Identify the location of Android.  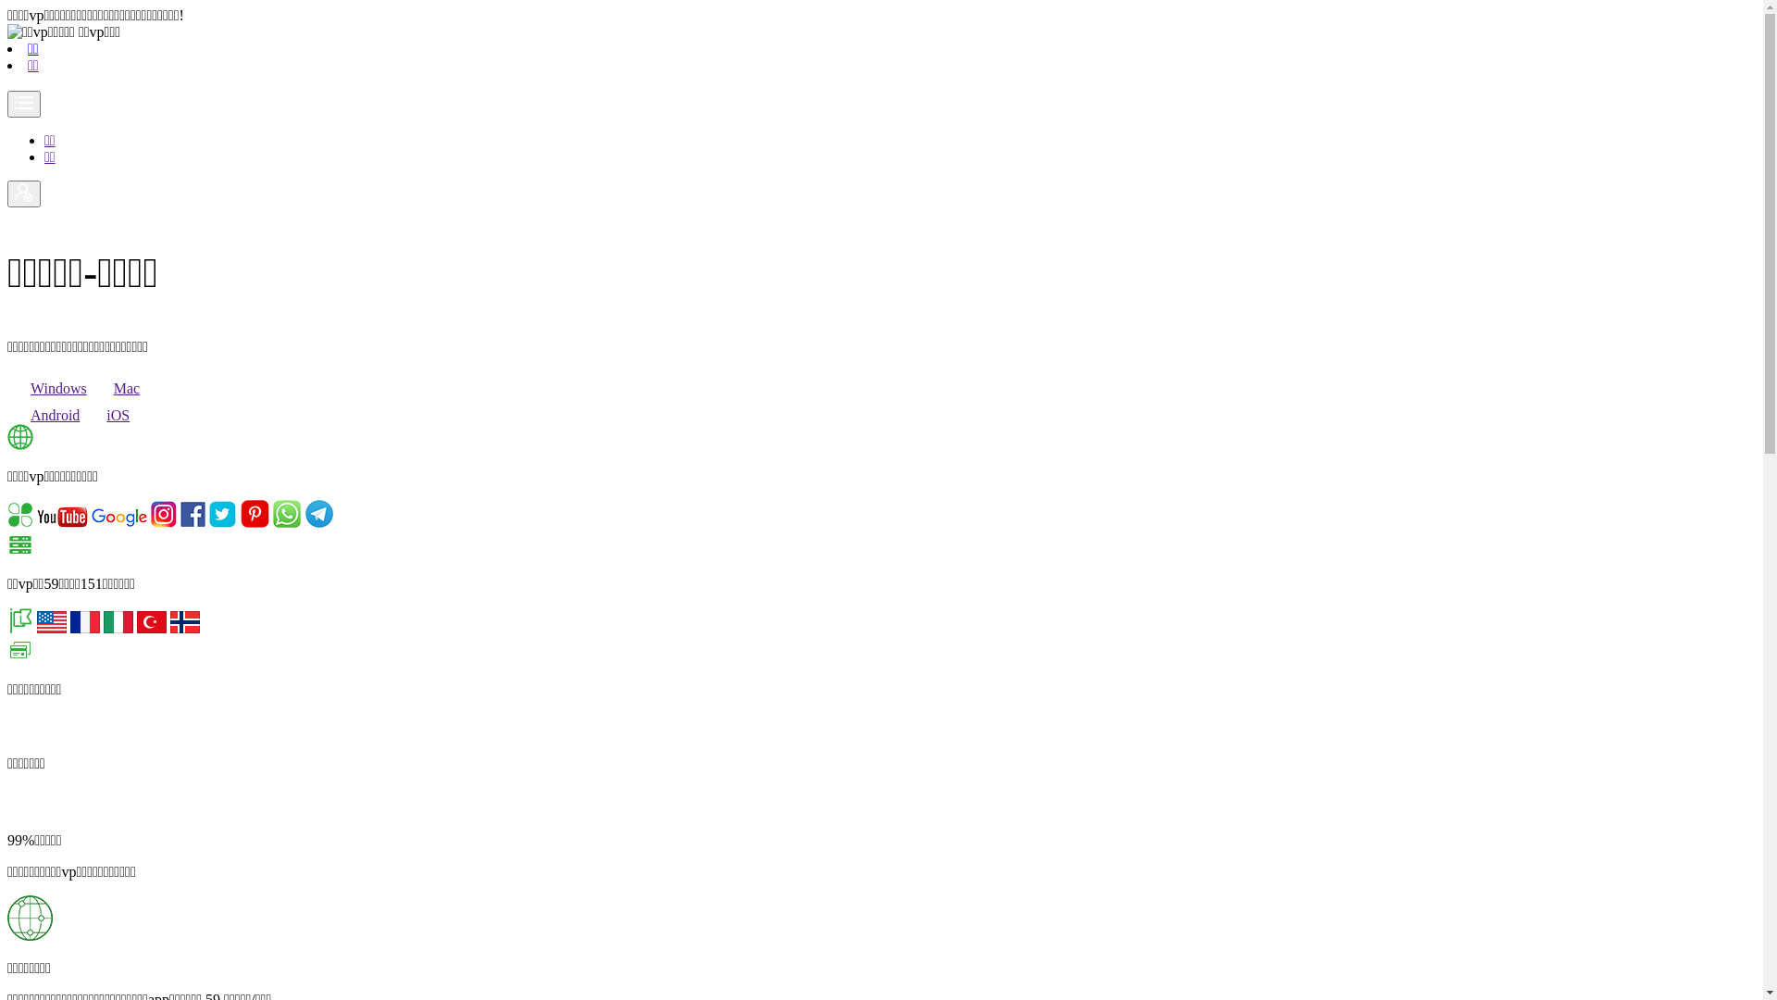
(43, 415).